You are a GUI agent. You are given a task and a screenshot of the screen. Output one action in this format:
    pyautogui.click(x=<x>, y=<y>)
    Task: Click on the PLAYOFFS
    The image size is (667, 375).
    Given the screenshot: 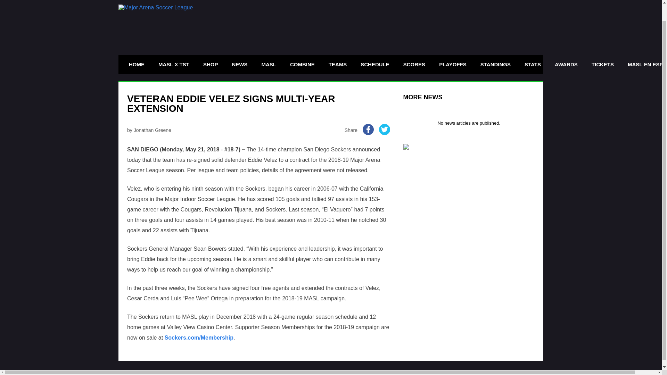 What is the action you would take?
    pyautogui.click(x=453, y=64)
    